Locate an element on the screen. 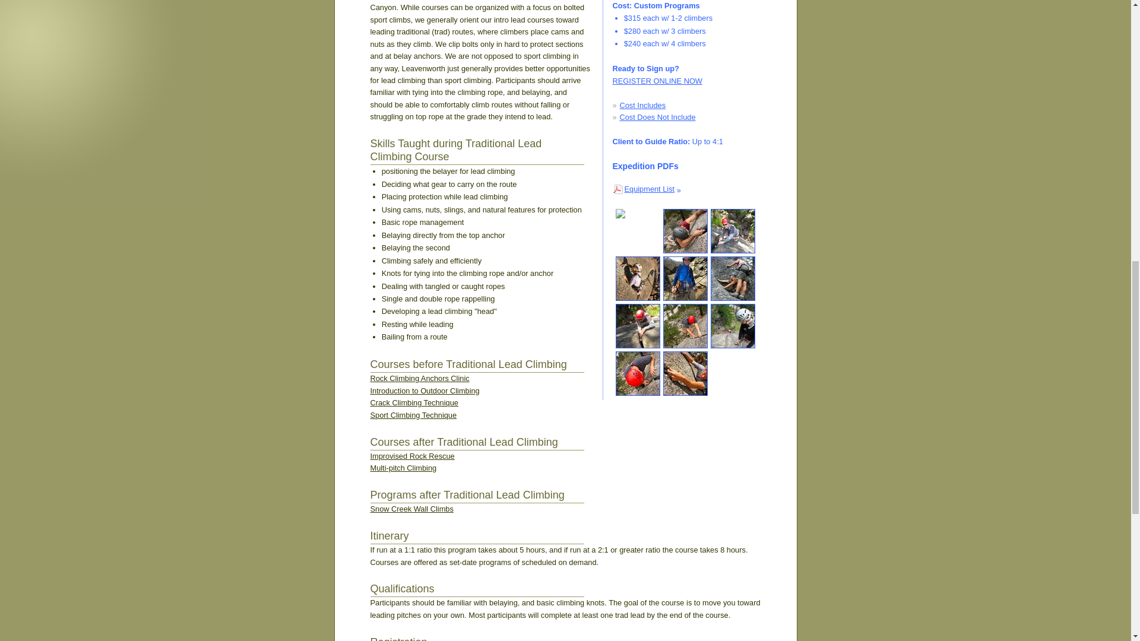 Image resolution: width=1140 pixels, height=641 pixels. Trad Lead Climbing Course is located at coordinates (733, 231).